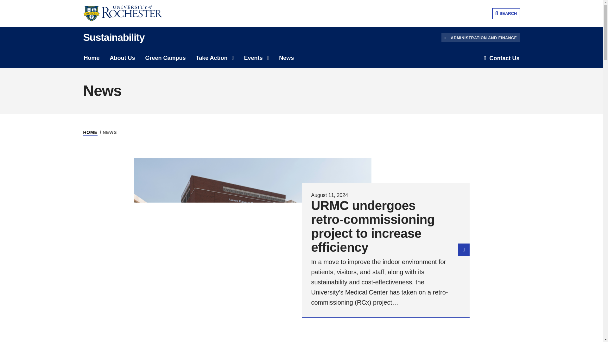 The width and height of the screenshot is (608, 342). I want to click on About Us, so click(122, 58).